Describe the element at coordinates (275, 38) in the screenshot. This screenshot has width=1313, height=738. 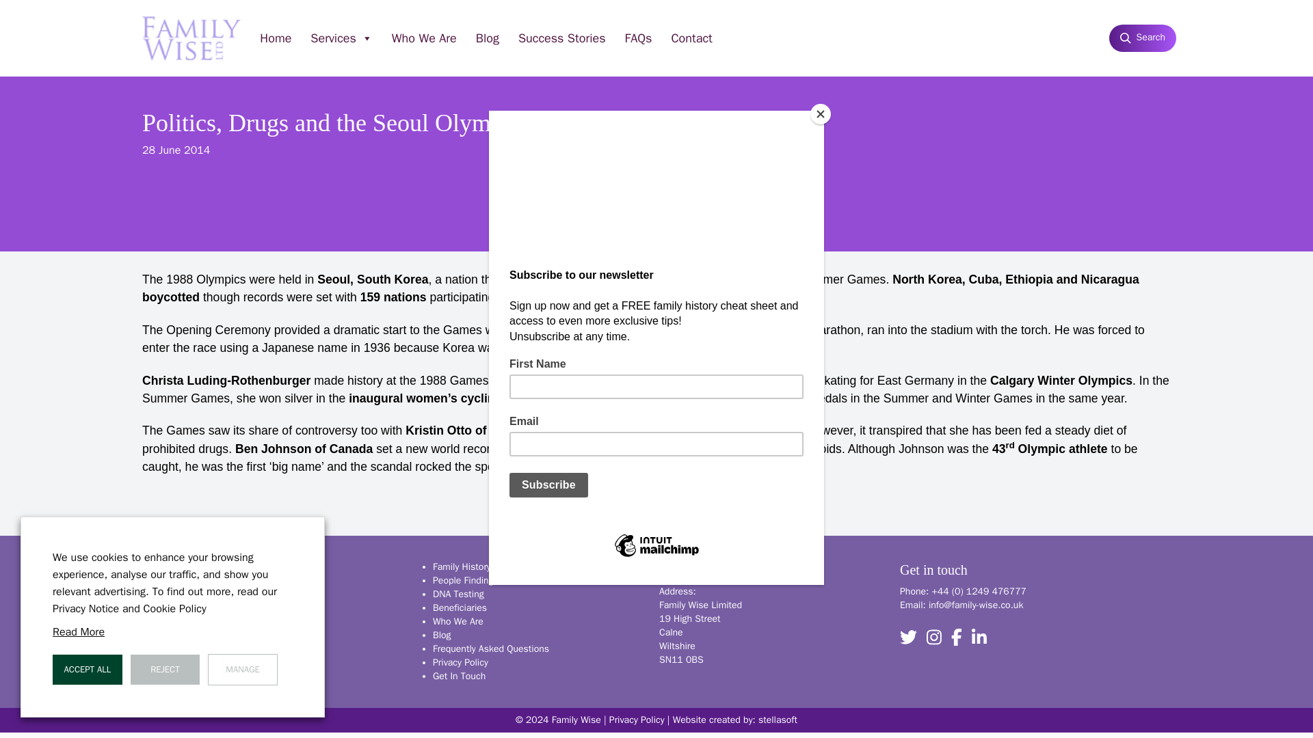
I see `Home` at that location.